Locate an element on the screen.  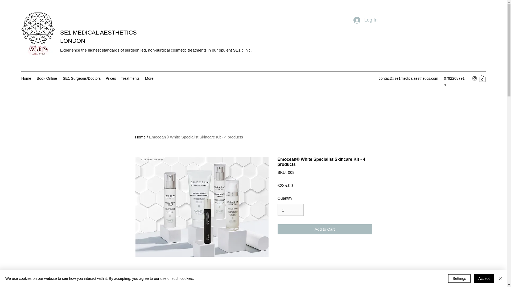
Book Online is located at coordinates (47, 78).